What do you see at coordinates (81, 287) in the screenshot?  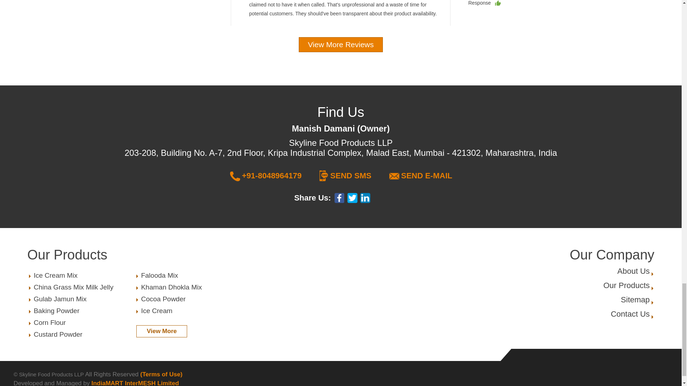 I see `Corn Flour` at bounding box center [81, 287].